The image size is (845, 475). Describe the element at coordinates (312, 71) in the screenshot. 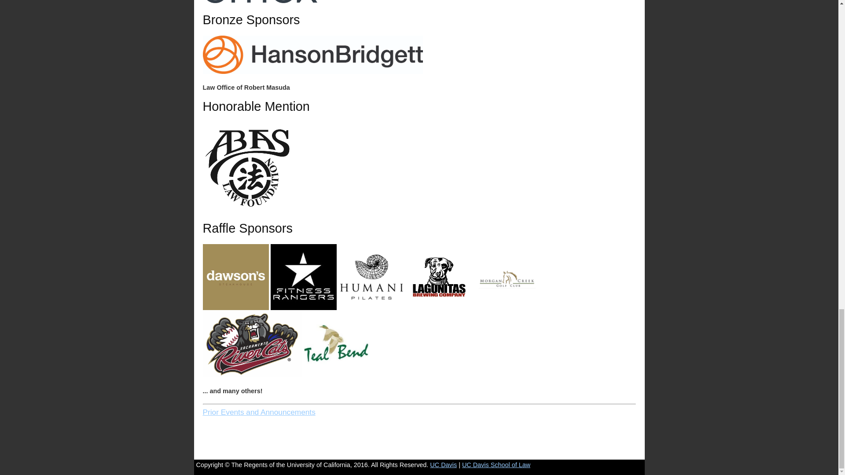

I see `Link to Hanson Bridgett LLP website` at that location.